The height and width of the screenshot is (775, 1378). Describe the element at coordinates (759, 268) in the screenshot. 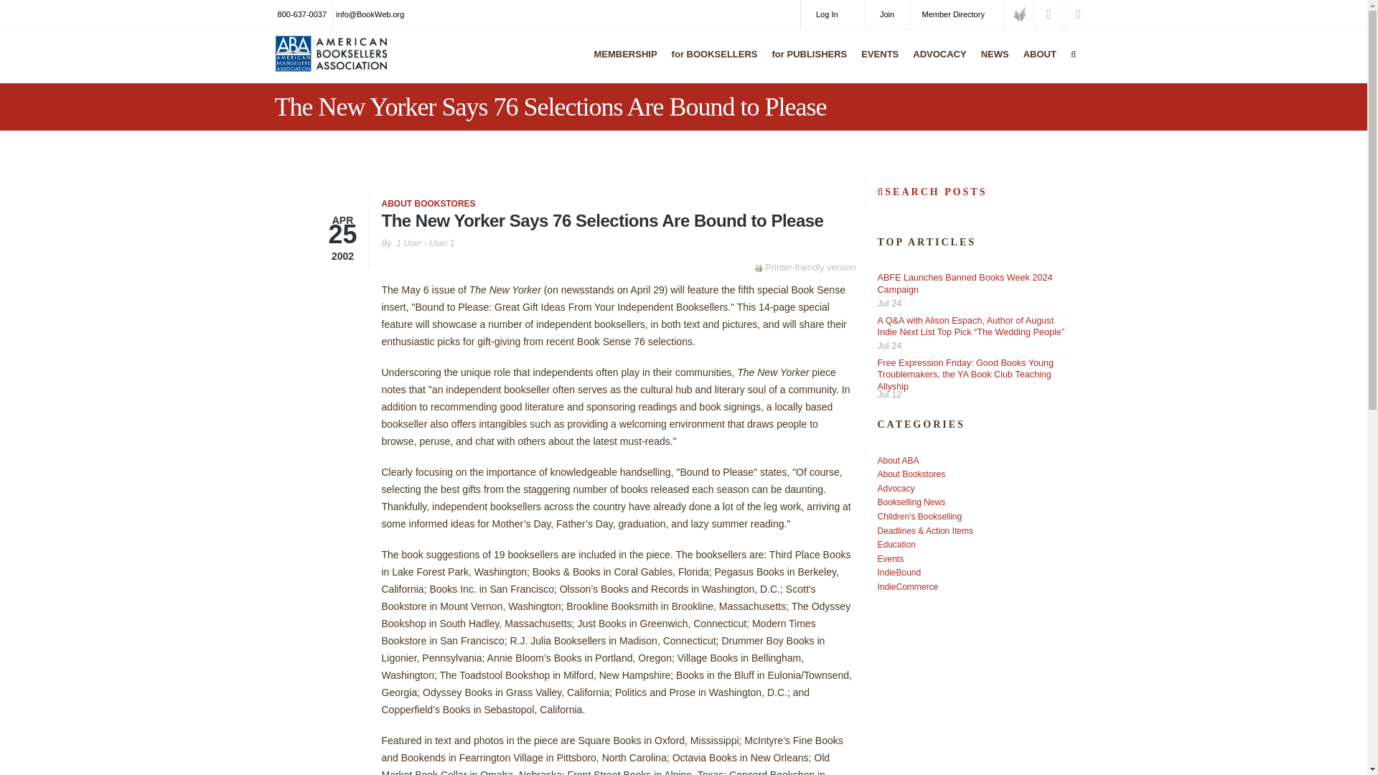

I see `Printer-friendly version` at that location.